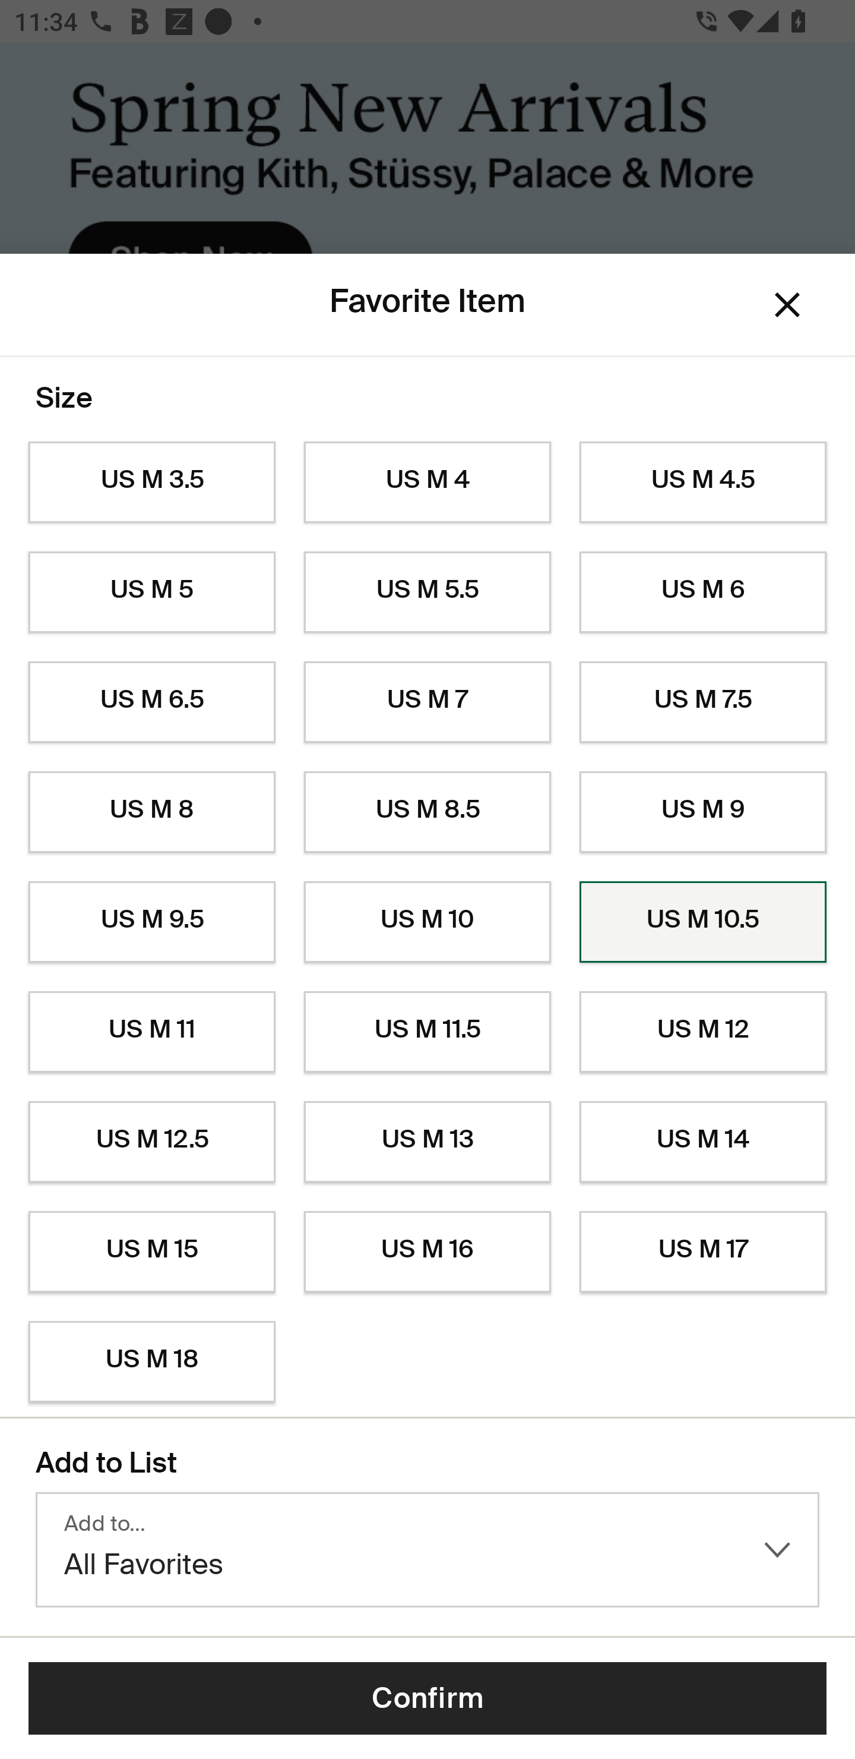 The width and height of the screenshot is (855, 1759). I want to click on US M 11, so click(151, 1032).